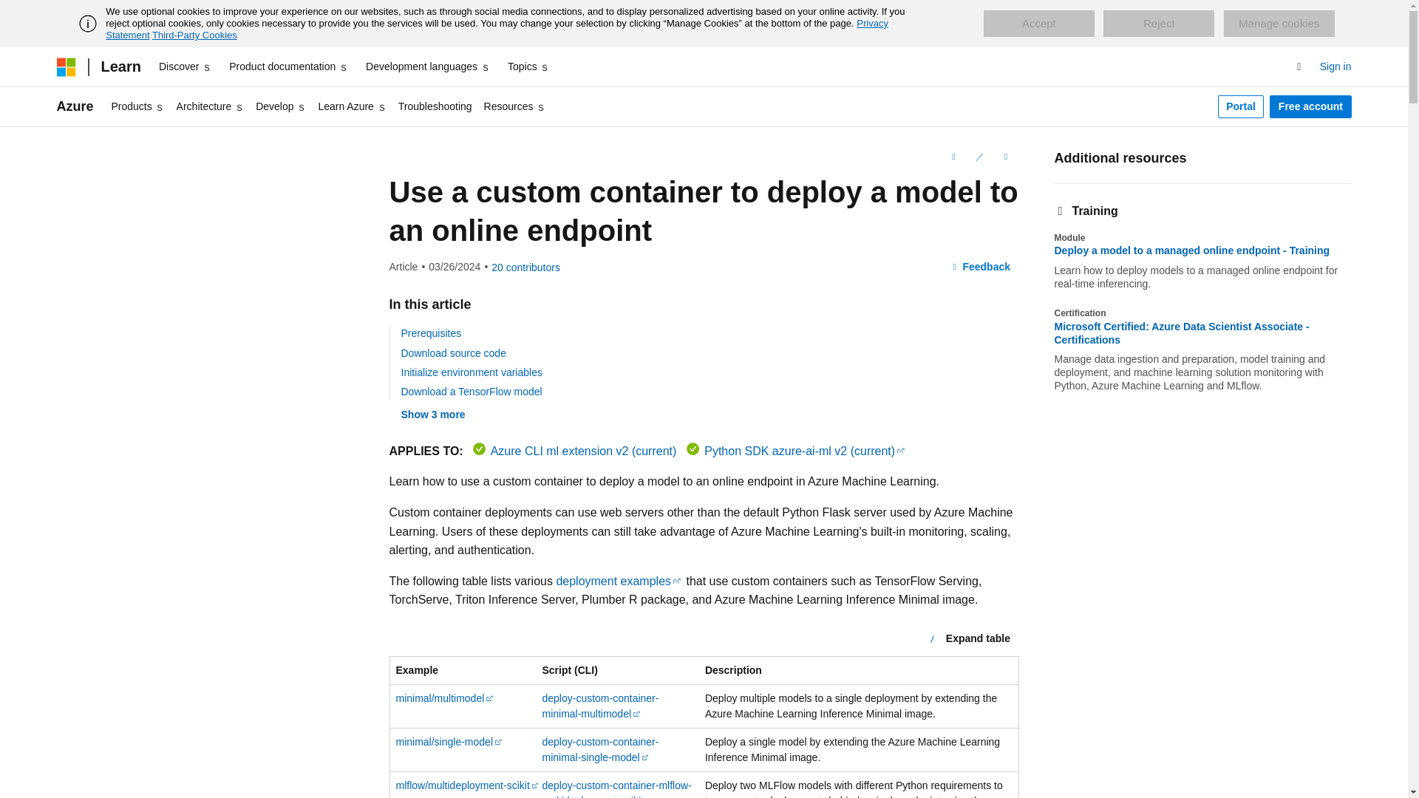 Image resolution: width=1419 pixels, height=798 pixels. I want to click on Azure, so click(75, 106).